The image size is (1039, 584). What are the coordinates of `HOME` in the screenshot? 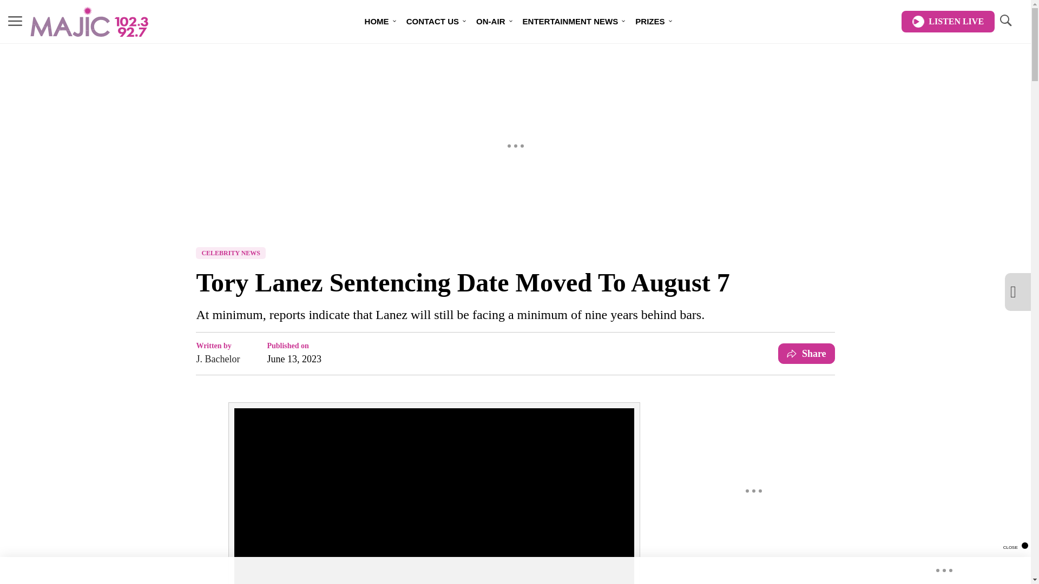 It's located at (377, 22).